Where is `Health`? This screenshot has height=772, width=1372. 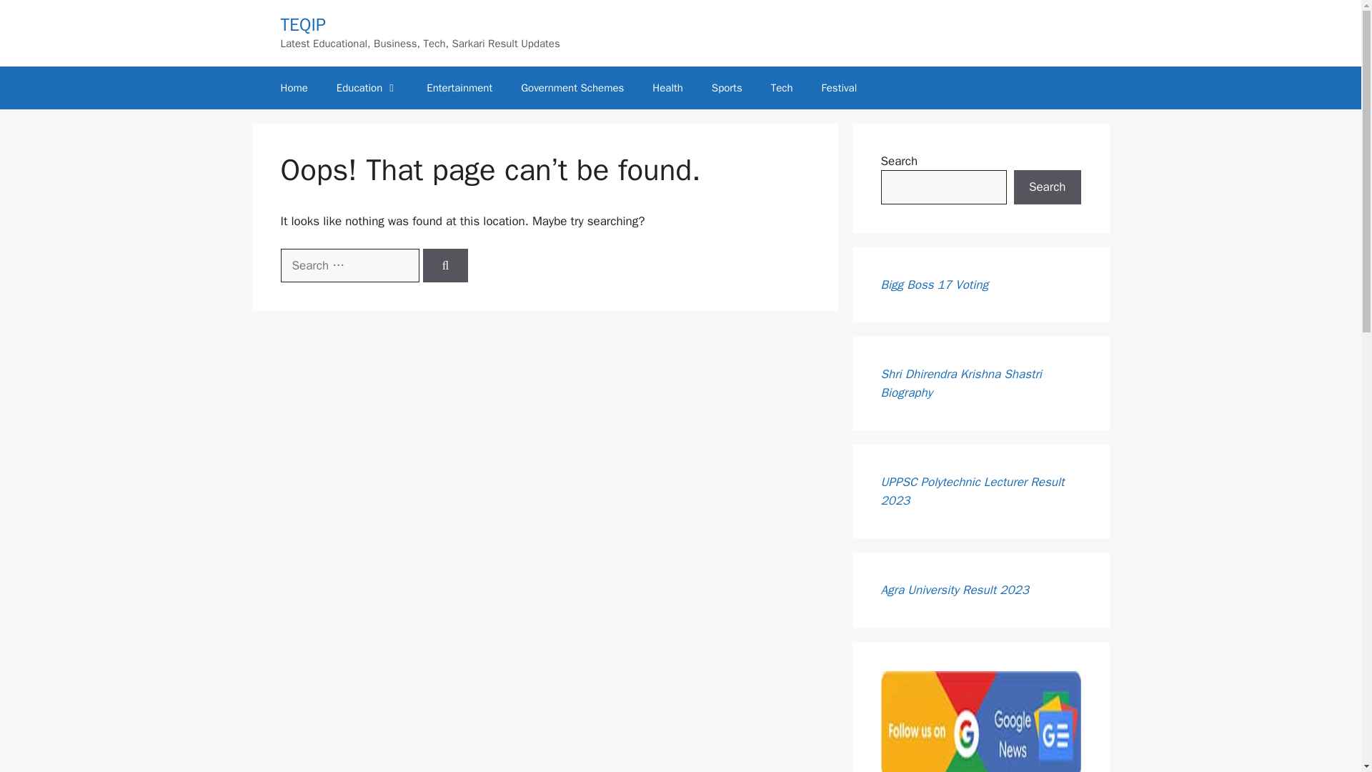 Health is located at coordinates (667, 87).